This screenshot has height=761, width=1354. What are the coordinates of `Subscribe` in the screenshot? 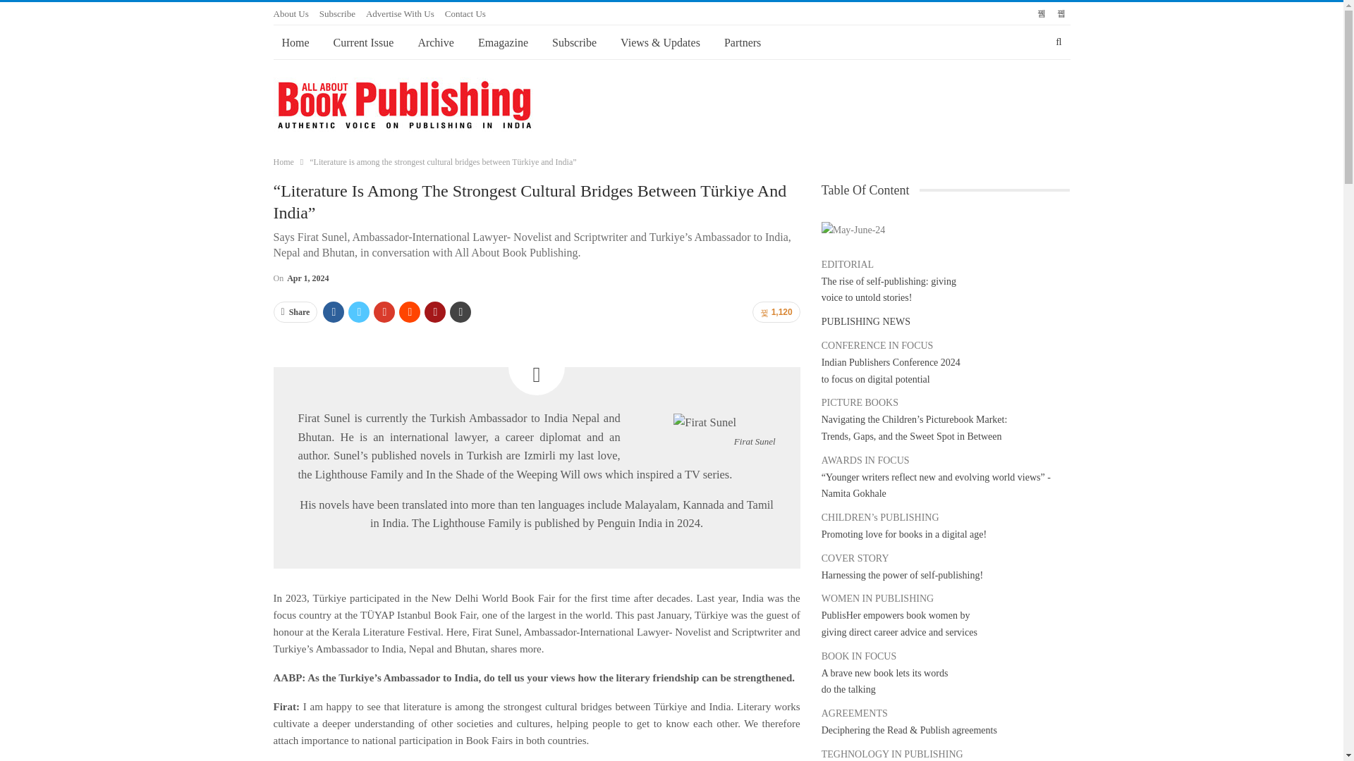 It's located at (574, 42).